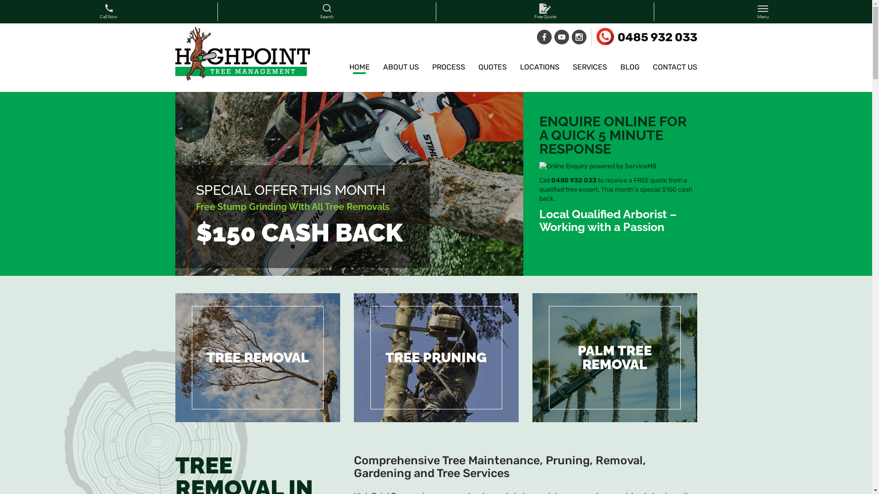  What do you see at coordinates (646, 37) in the screenshot?
I see `0485 932 033` at bounding box center [646, 37].